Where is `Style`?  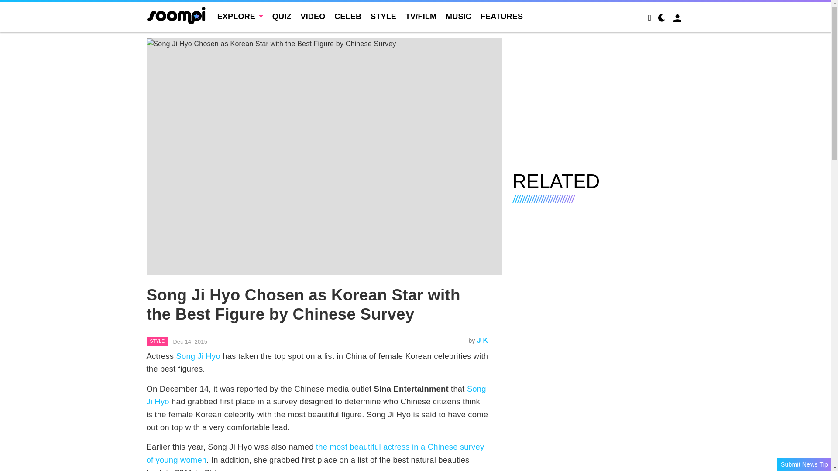
Style is located at coordinates (157, 341).